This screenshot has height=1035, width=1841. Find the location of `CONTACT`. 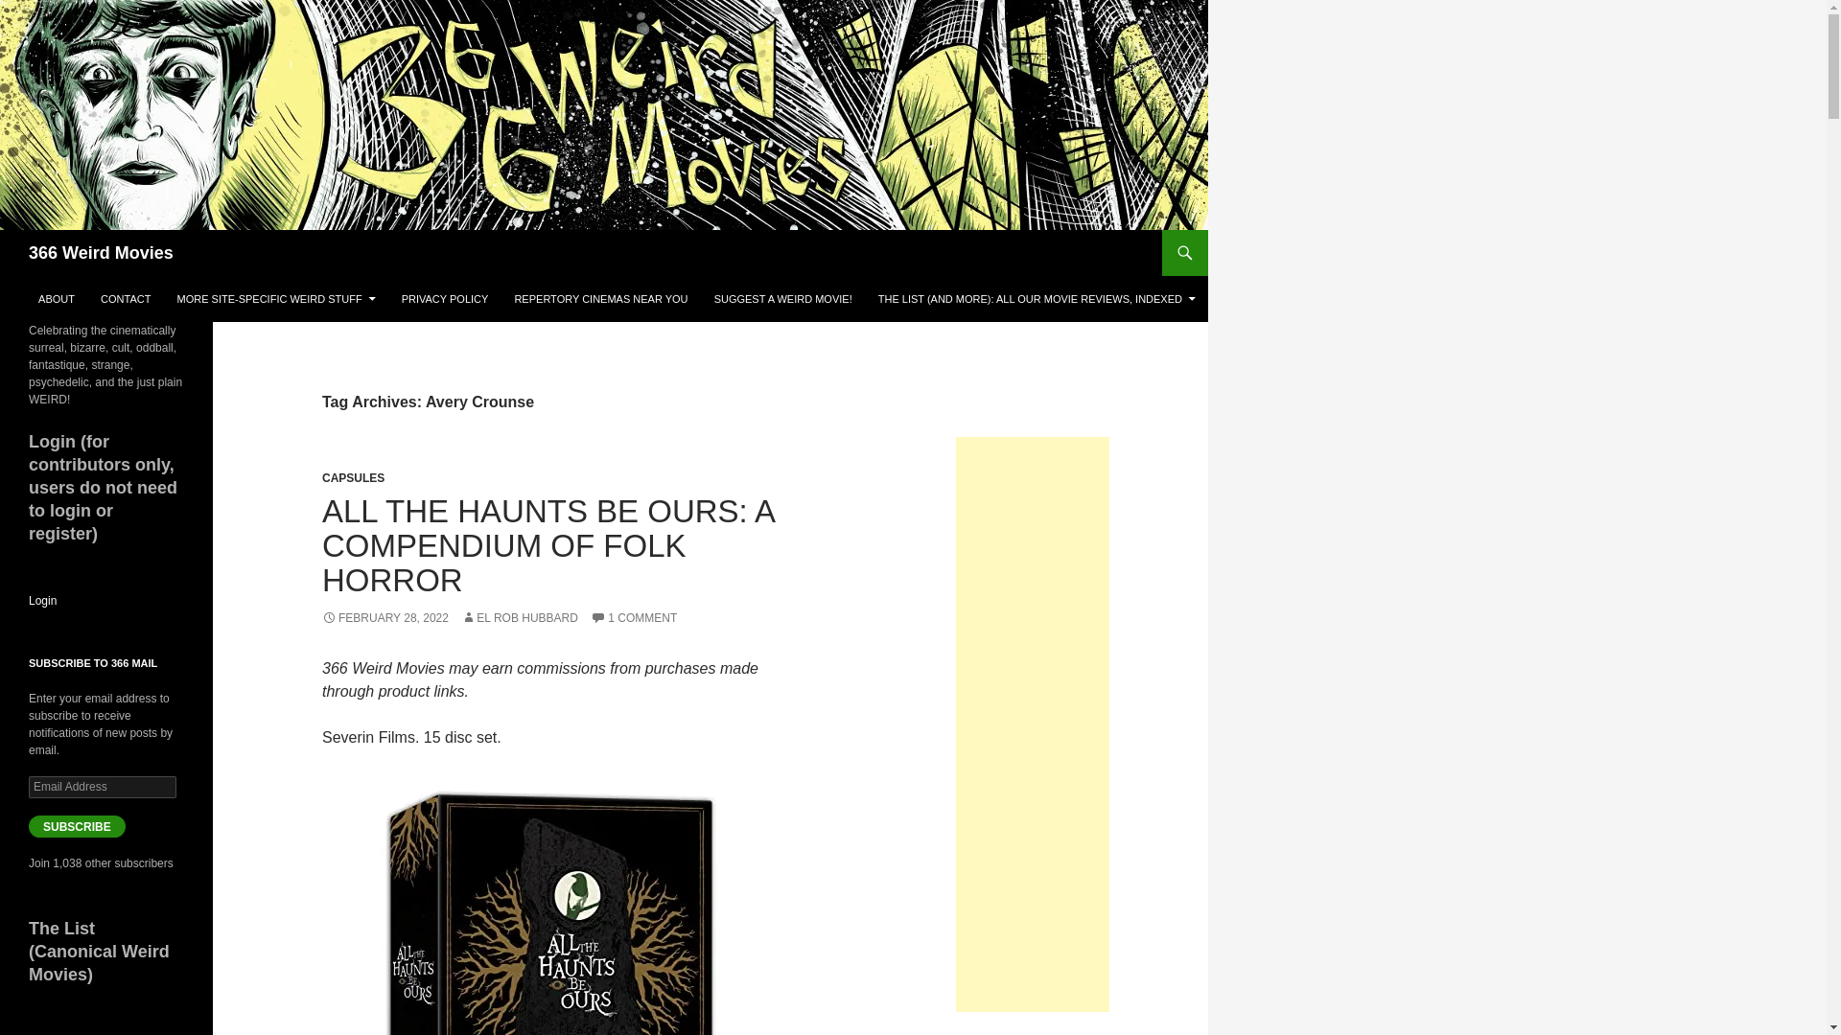

CONTACT is located at coordinates (125, 299).